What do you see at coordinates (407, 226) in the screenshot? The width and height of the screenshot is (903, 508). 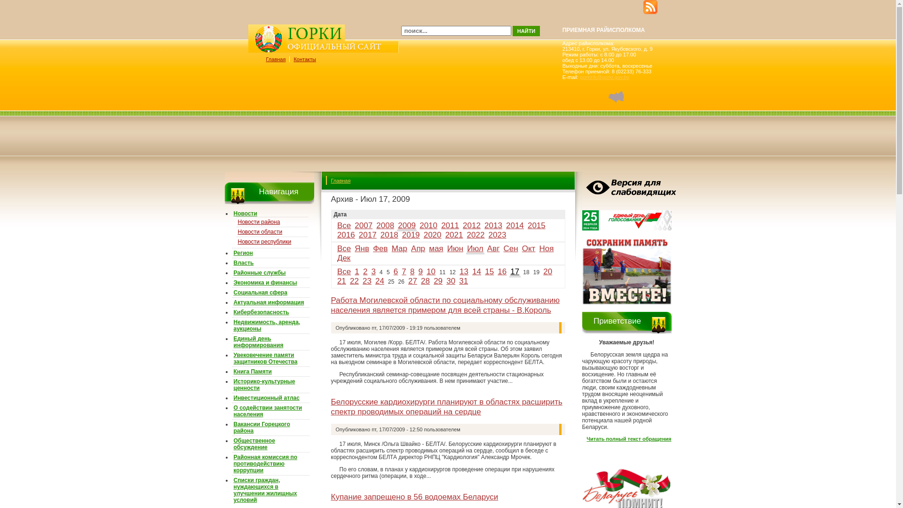 I see `2009` at bounding box center [407, 226].